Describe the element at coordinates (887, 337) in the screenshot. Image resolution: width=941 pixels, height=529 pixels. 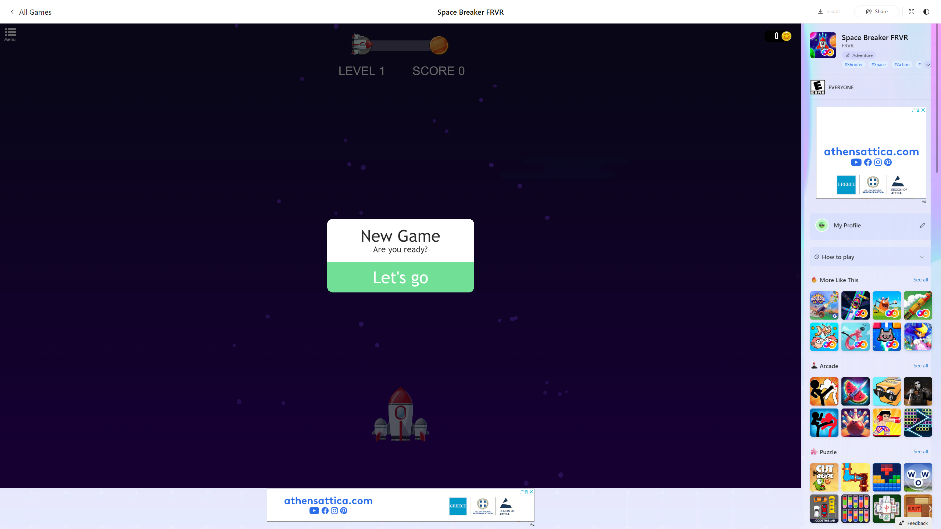
I see `Kitten Force FRVR` at that location.